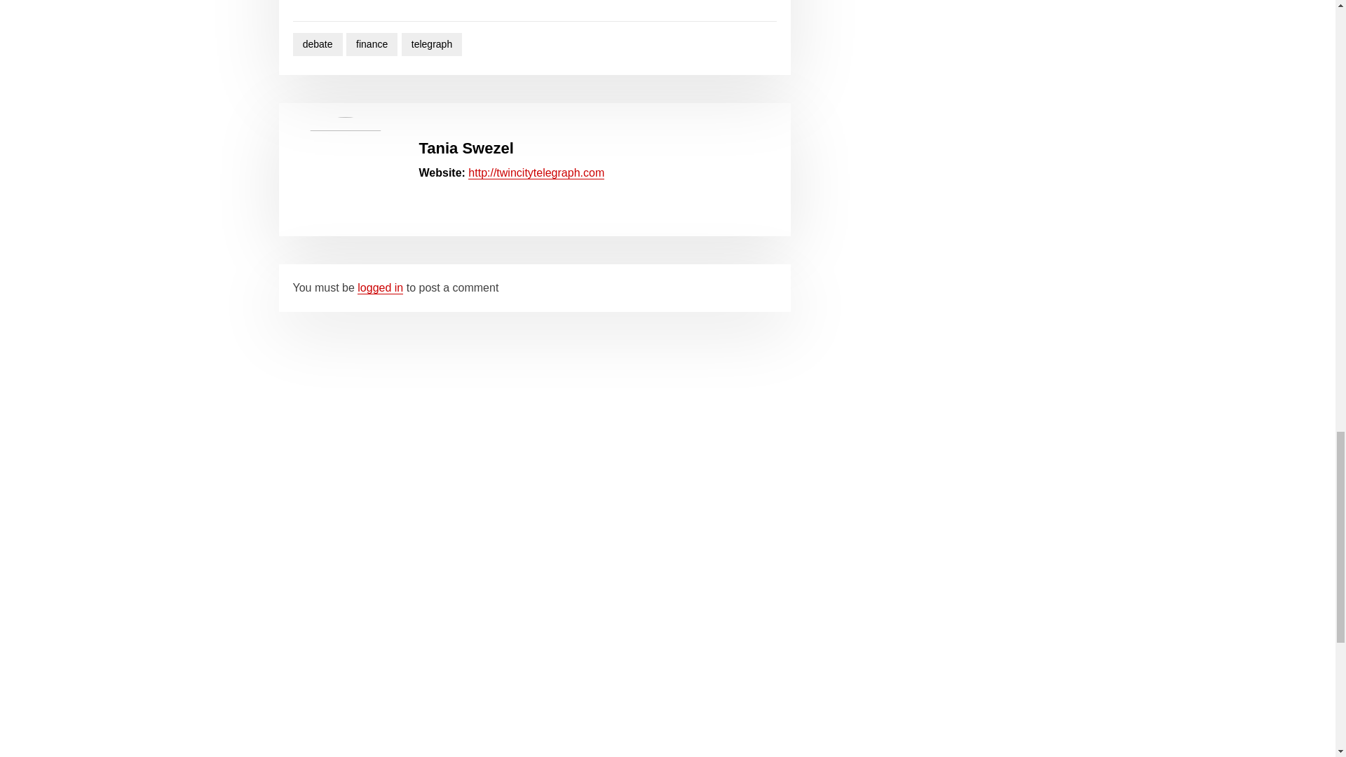  What do you see at coordinates (372, 44) in the screenshot?
I see `finance` at bounding box center [372, 44].